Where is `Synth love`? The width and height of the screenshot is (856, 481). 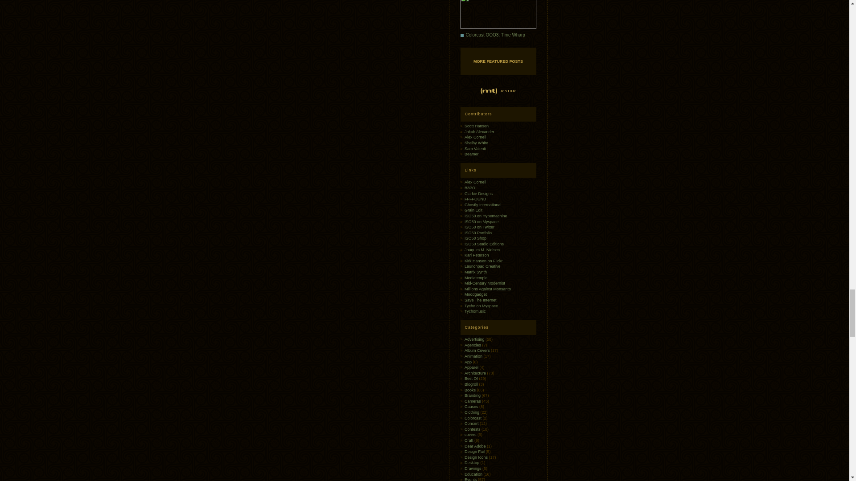
Synth love is located at coordinates (476, 272).